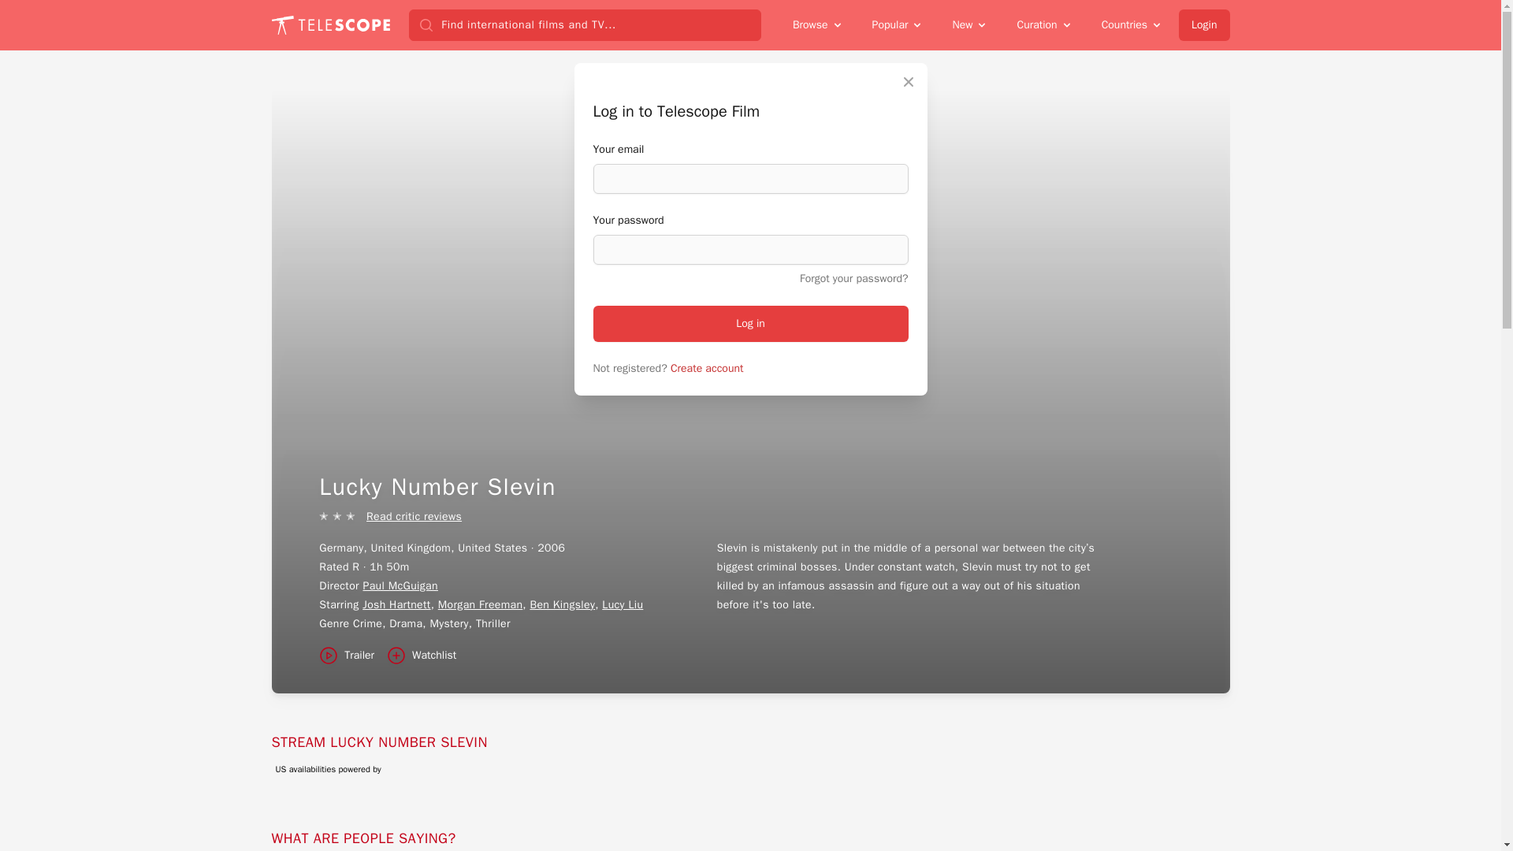  What do you see at coordinates (898, 24) in the screenshot?
I see `Popular` at bounding box center [898, 24].